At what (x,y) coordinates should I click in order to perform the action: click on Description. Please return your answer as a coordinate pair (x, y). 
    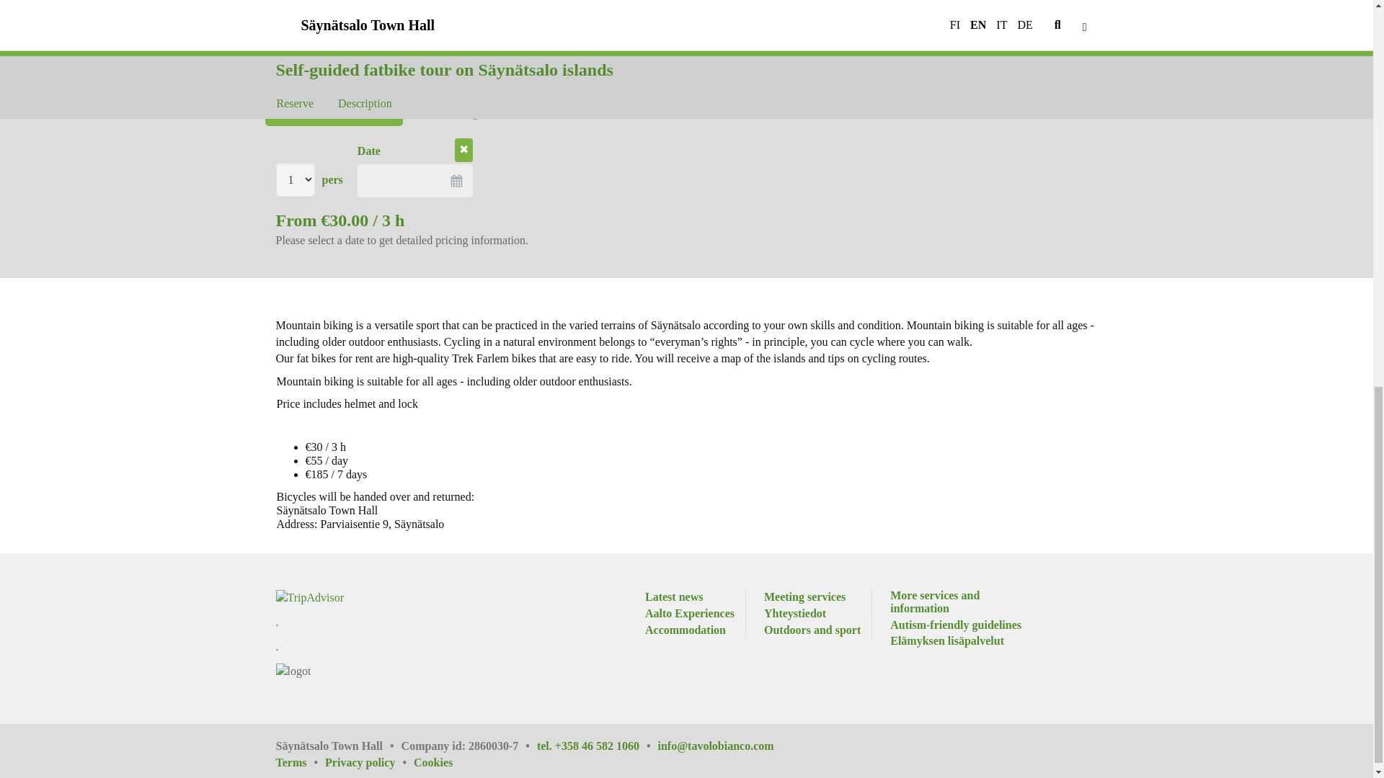
    Looking at the image, I should click on (365, 73).